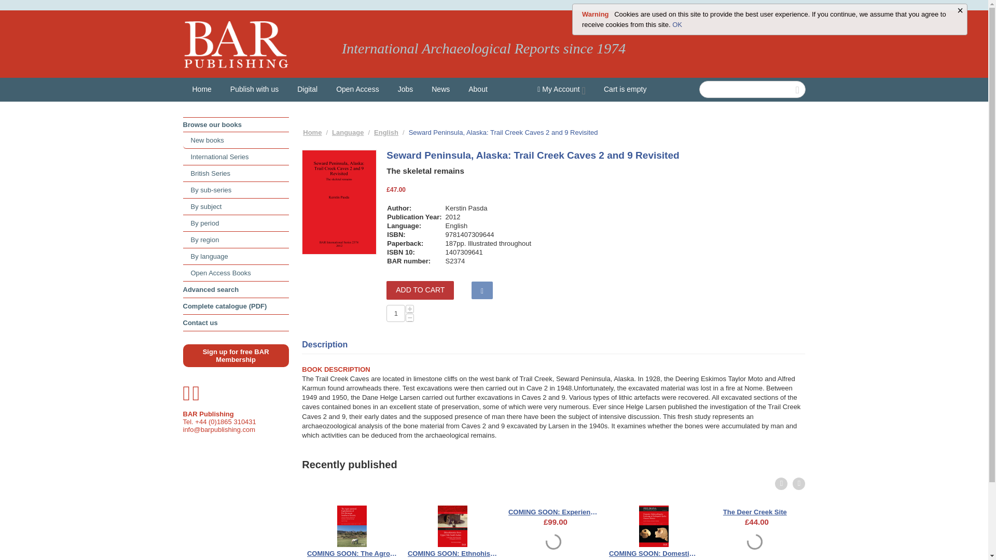 The height and width of the screenshot is (560, 996). Describe the element at coordinates (405, 89) in the screenshot. I see `Jobs` at that location.